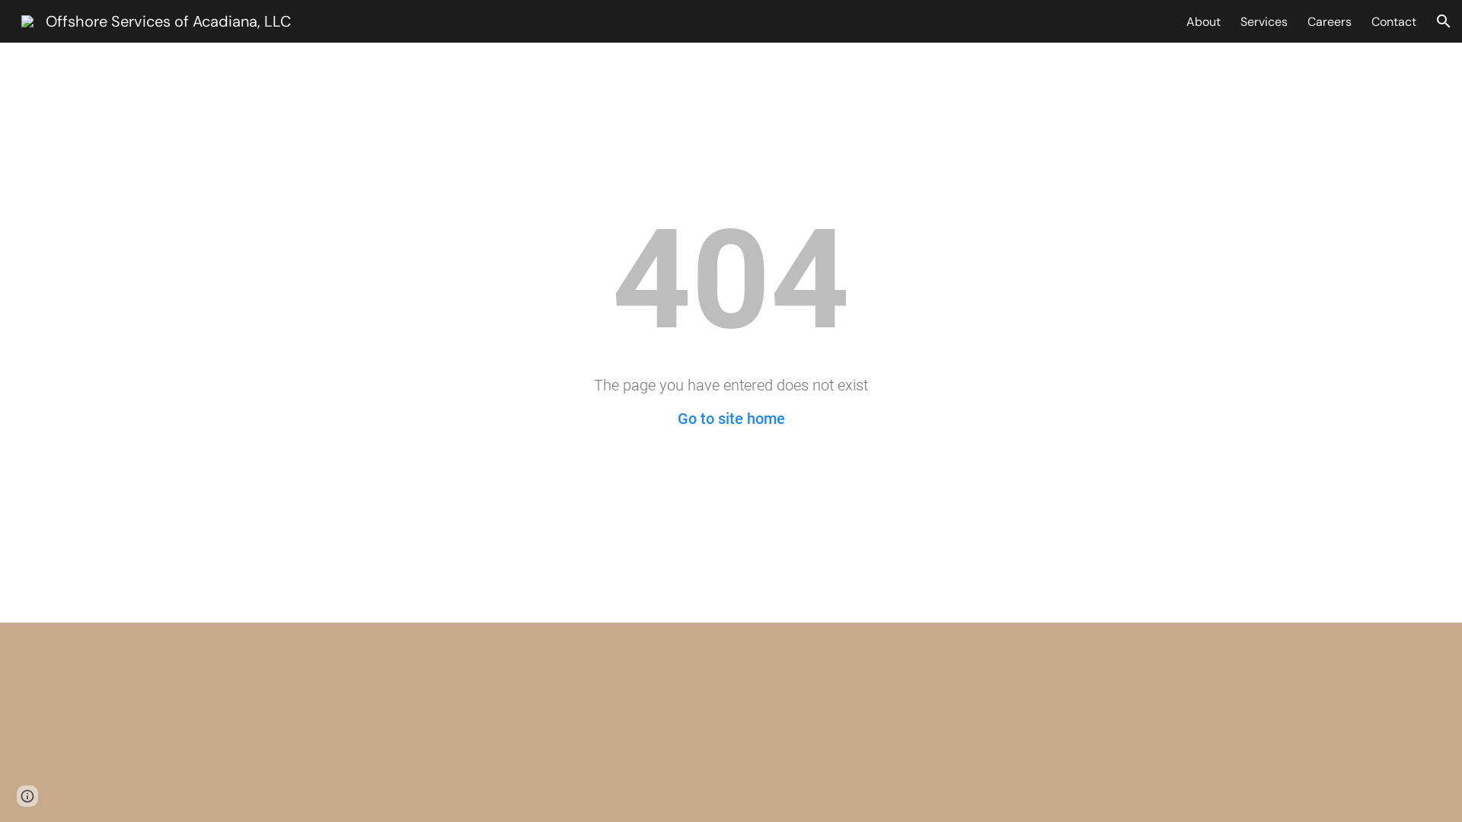 The height and width of the screenshot is (822, 1462). Describe the element at coordinates (1203, 21) in the screenshot. I see `About` at that location.